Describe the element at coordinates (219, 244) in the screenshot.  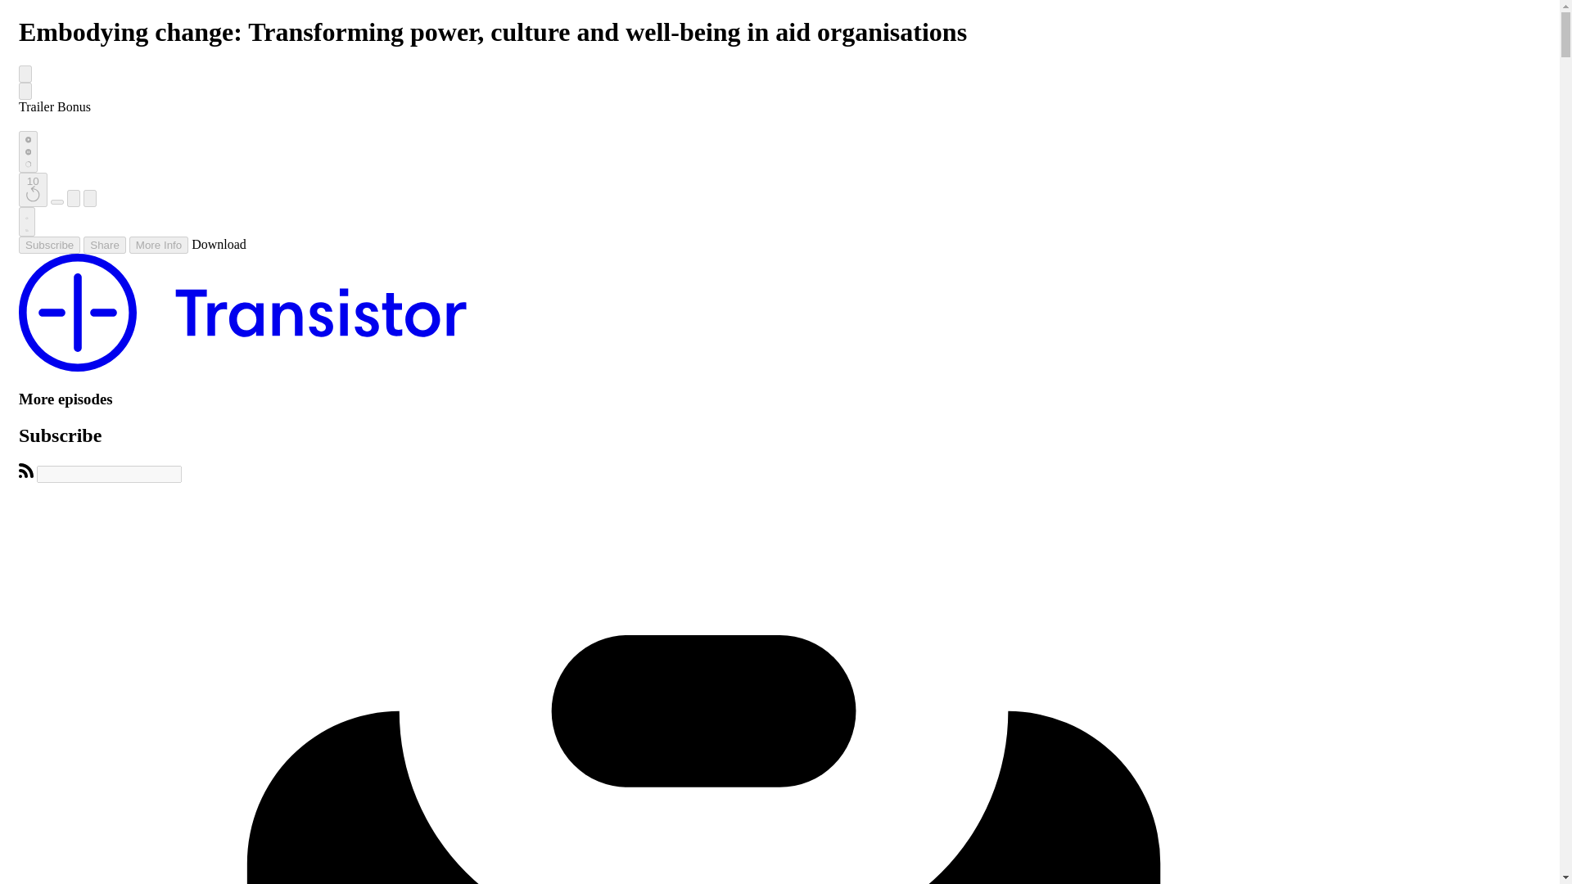
I see `Download` at that location.